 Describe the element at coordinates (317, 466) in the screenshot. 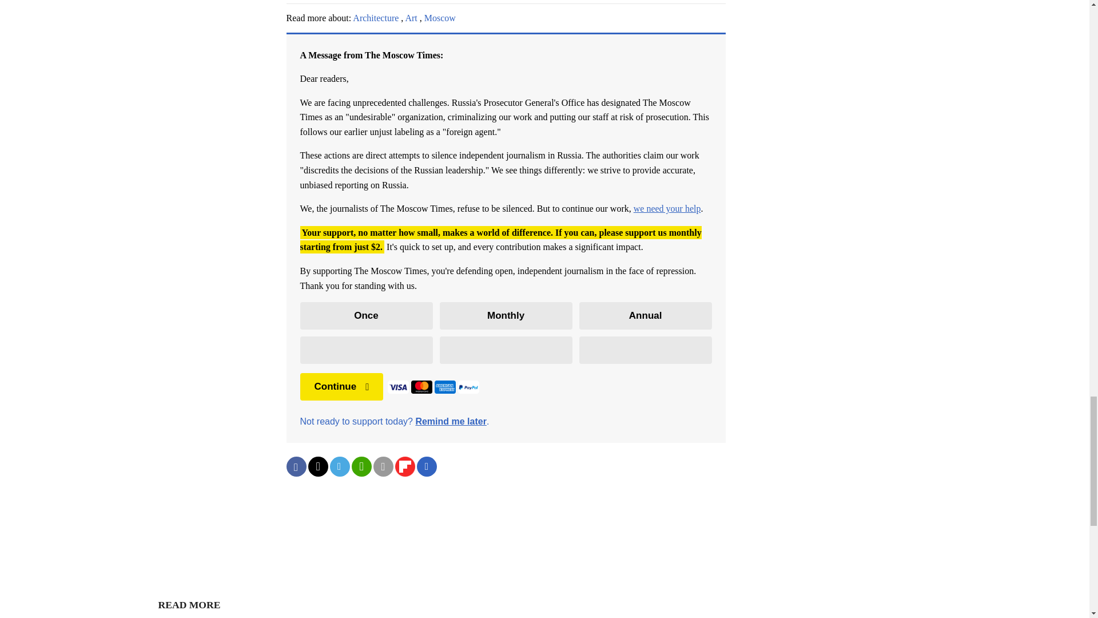

I see `Share on Twitter` at that location.